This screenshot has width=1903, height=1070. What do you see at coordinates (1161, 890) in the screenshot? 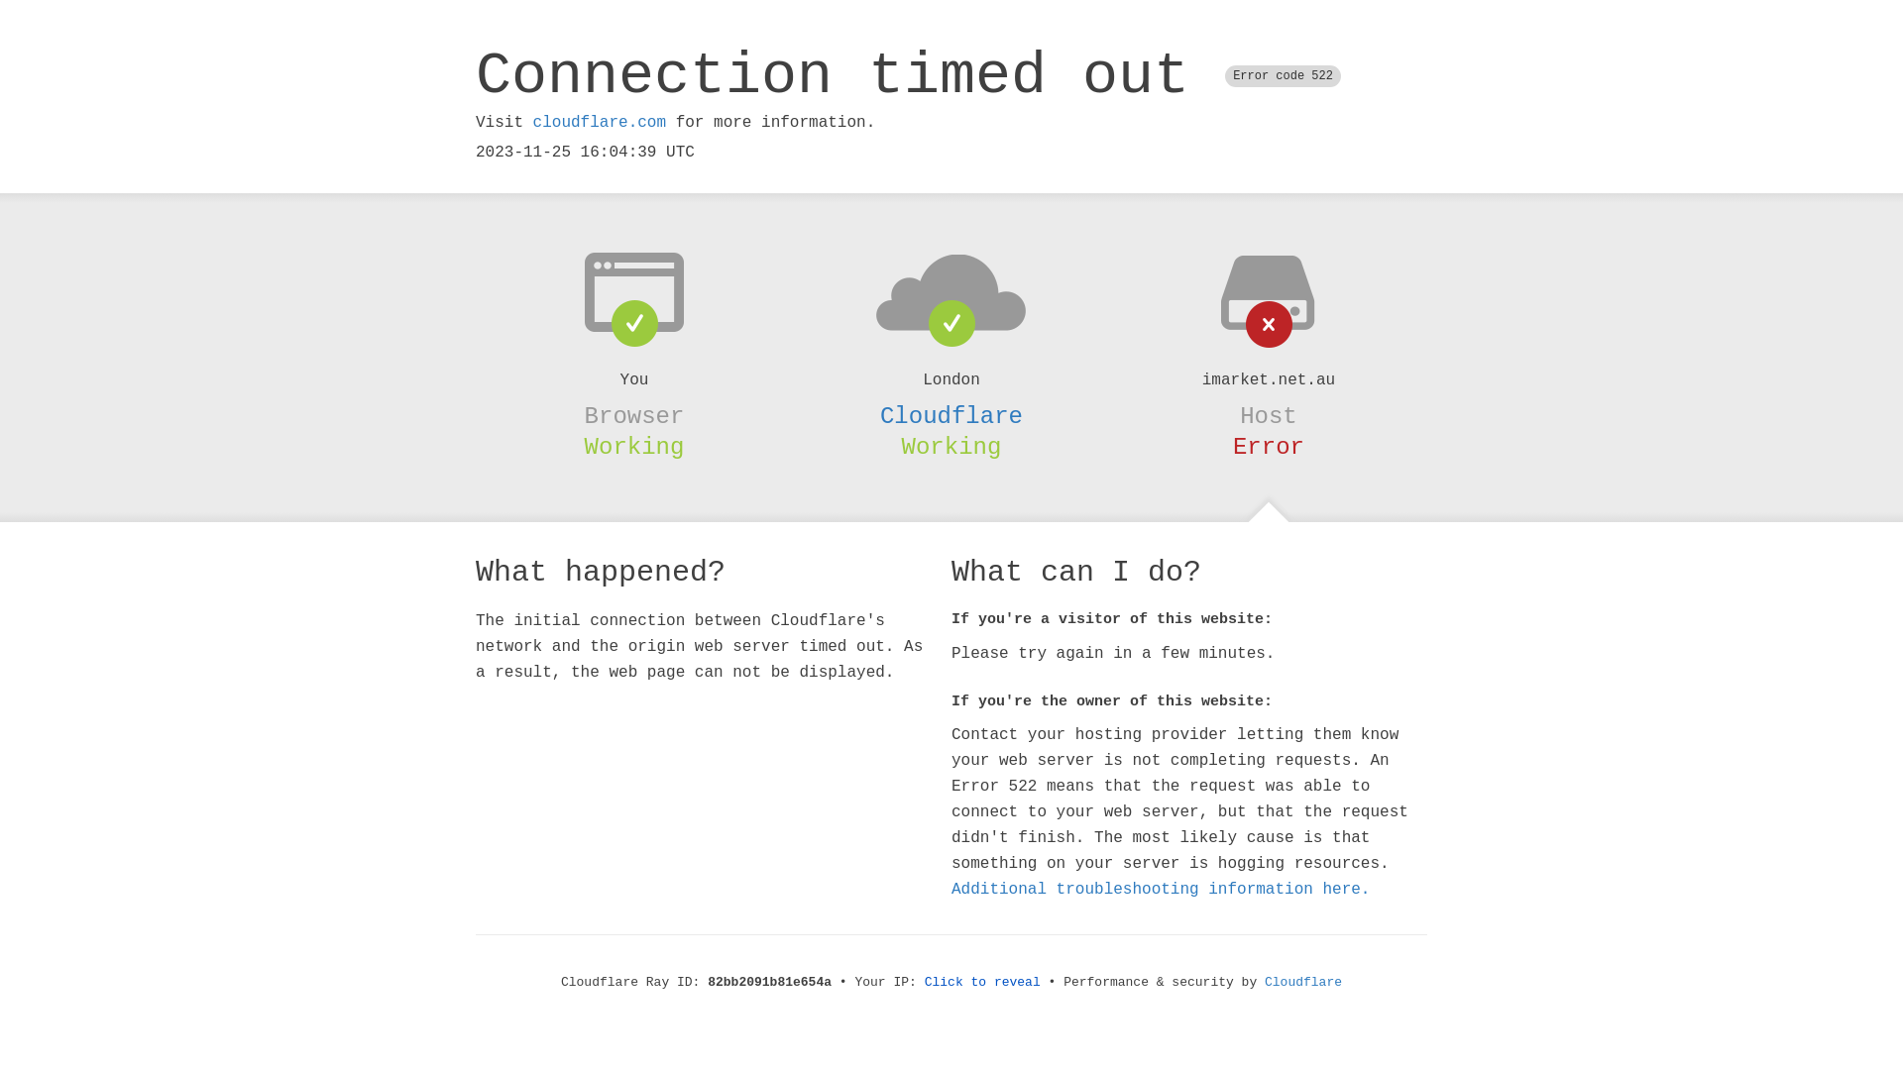
I see `Additional troubleshooting information here.` at bounding box center [1161, 890].